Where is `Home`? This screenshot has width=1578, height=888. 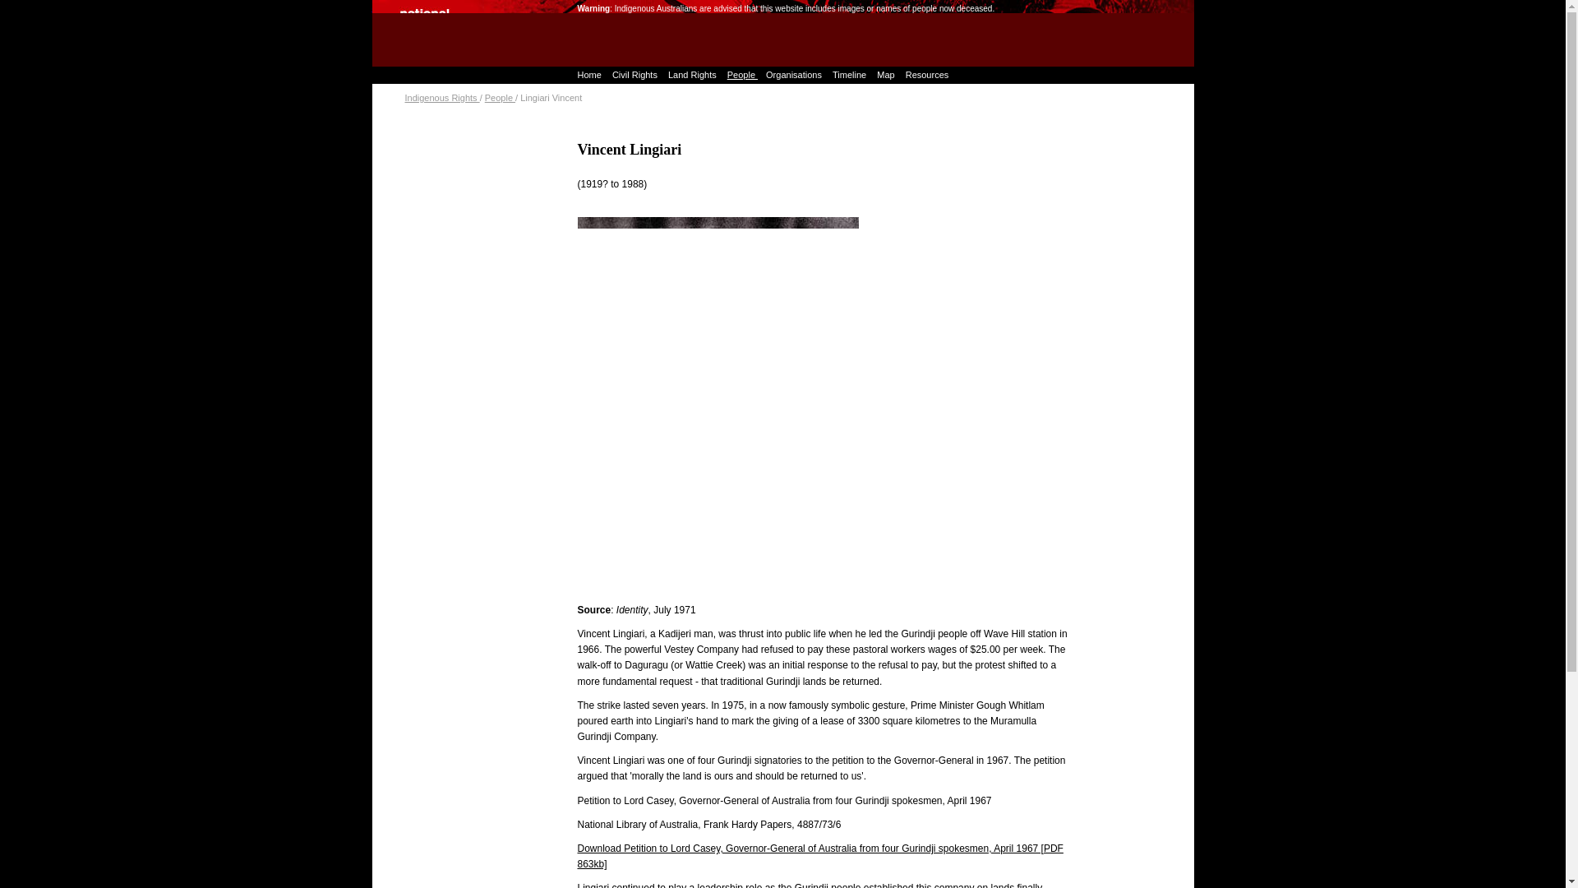
Home is located at coordinates (585, 75).